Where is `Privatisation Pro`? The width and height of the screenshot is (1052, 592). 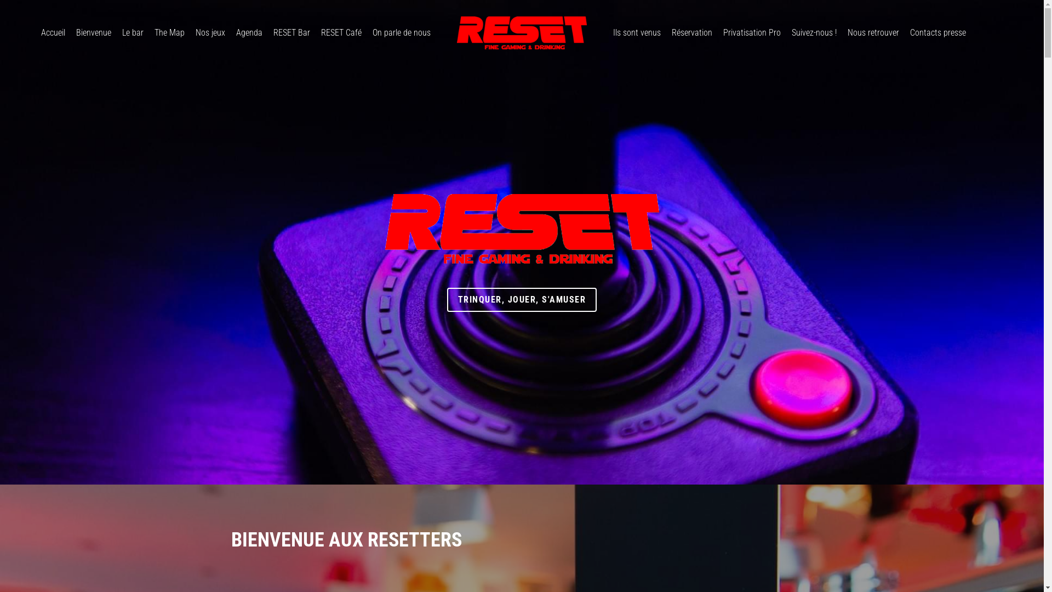 Privatisation Pro is located at coordinates (752, 33).